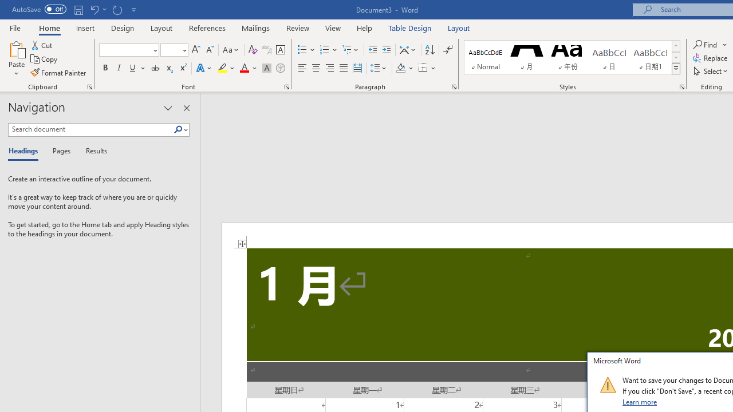  Describe the element at coordinates (39, 9) in the screenshot. I see `AutoSave` at that location.